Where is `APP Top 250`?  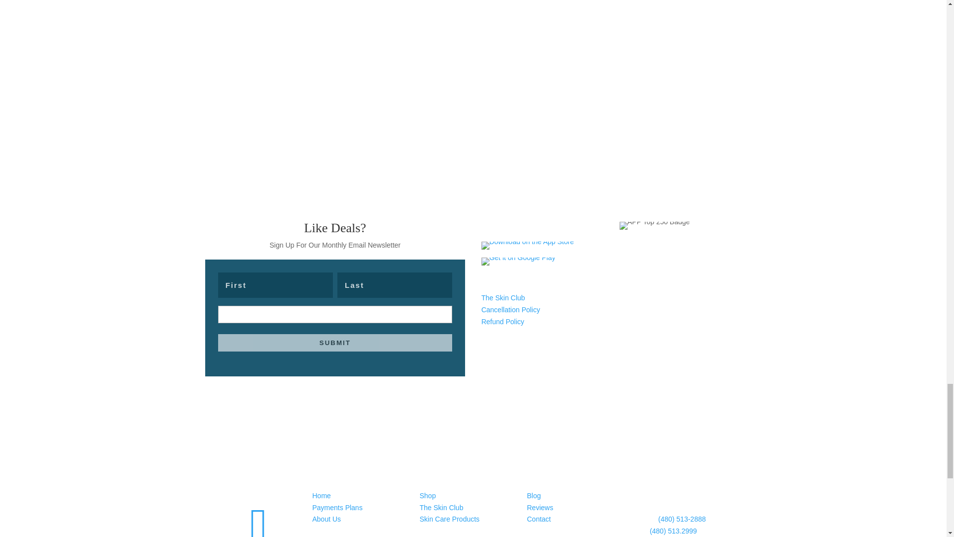 APP Top 250 is located at coordinates (654, 226).